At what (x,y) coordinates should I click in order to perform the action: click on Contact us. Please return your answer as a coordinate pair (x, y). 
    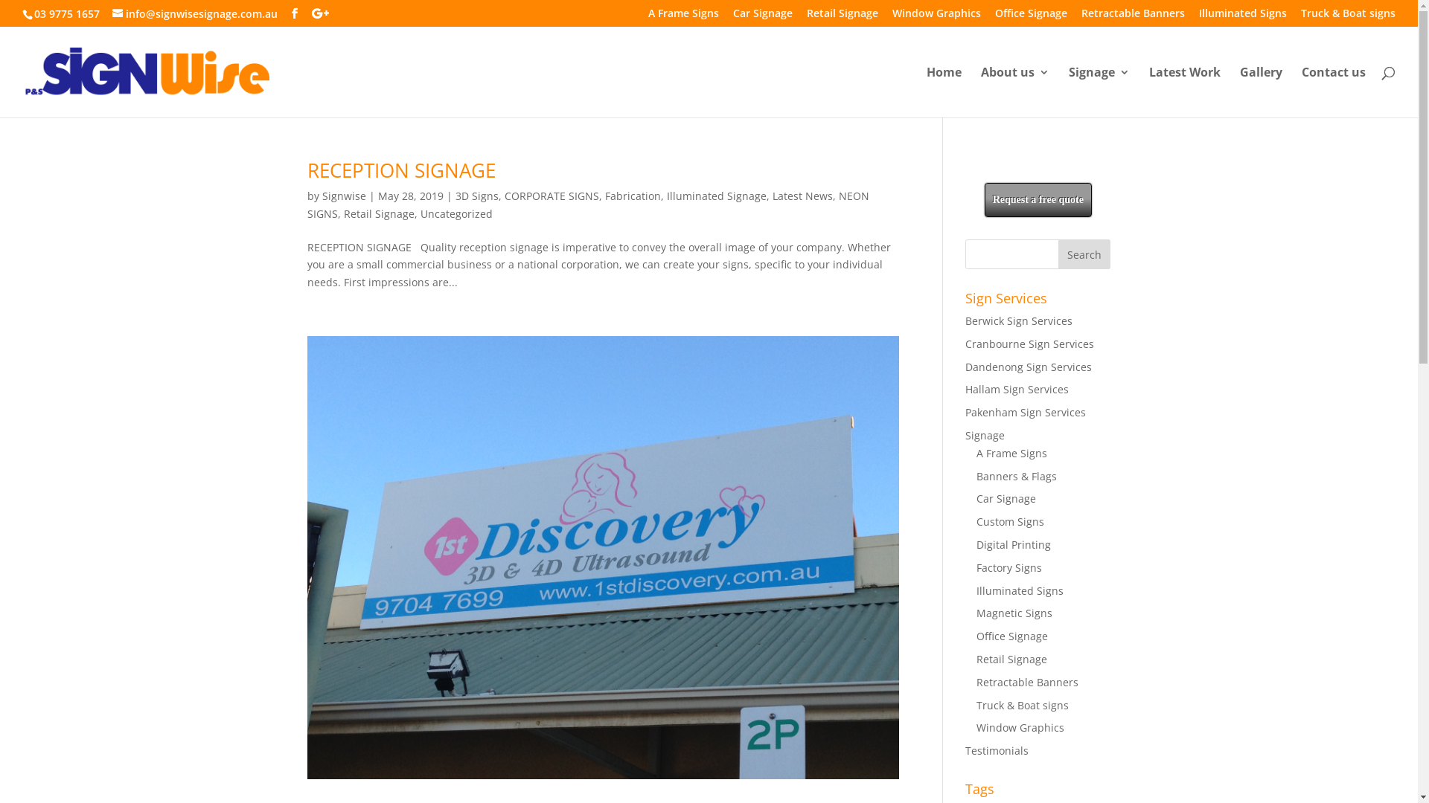
    Looking at the image, I should click on (1334, 92).